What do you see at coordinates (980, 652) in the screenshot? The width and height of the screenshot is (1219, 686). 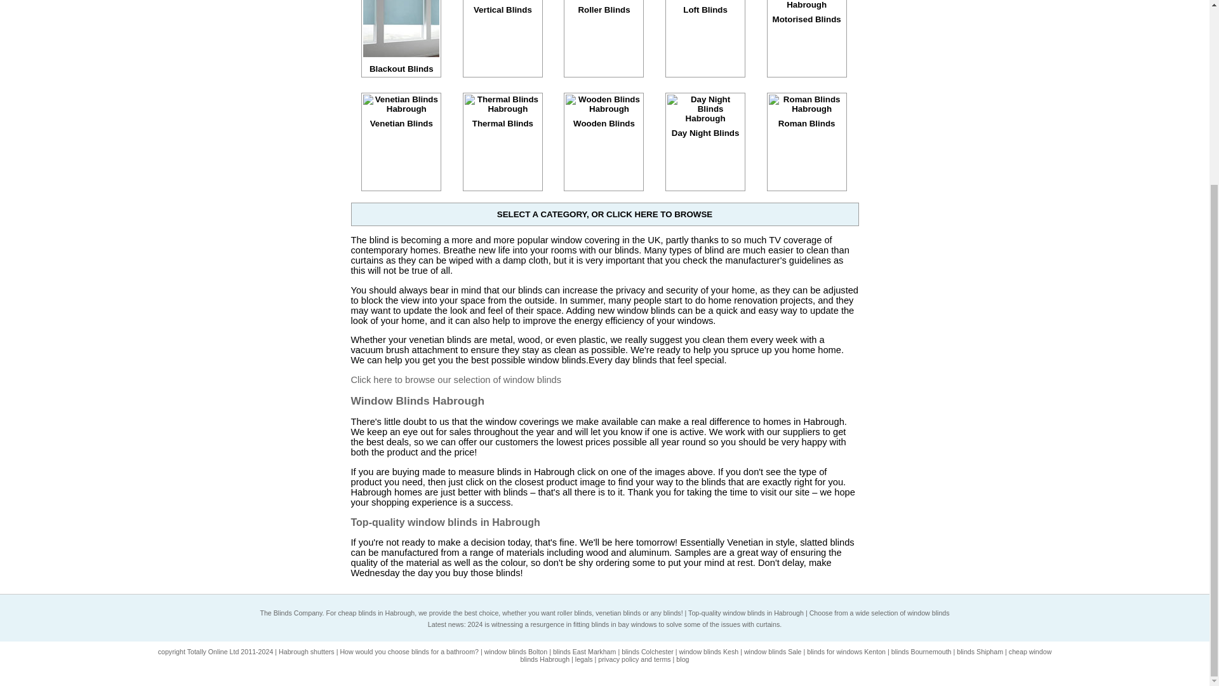 I see `blinds Shipham` at bounding box center [980, 652].